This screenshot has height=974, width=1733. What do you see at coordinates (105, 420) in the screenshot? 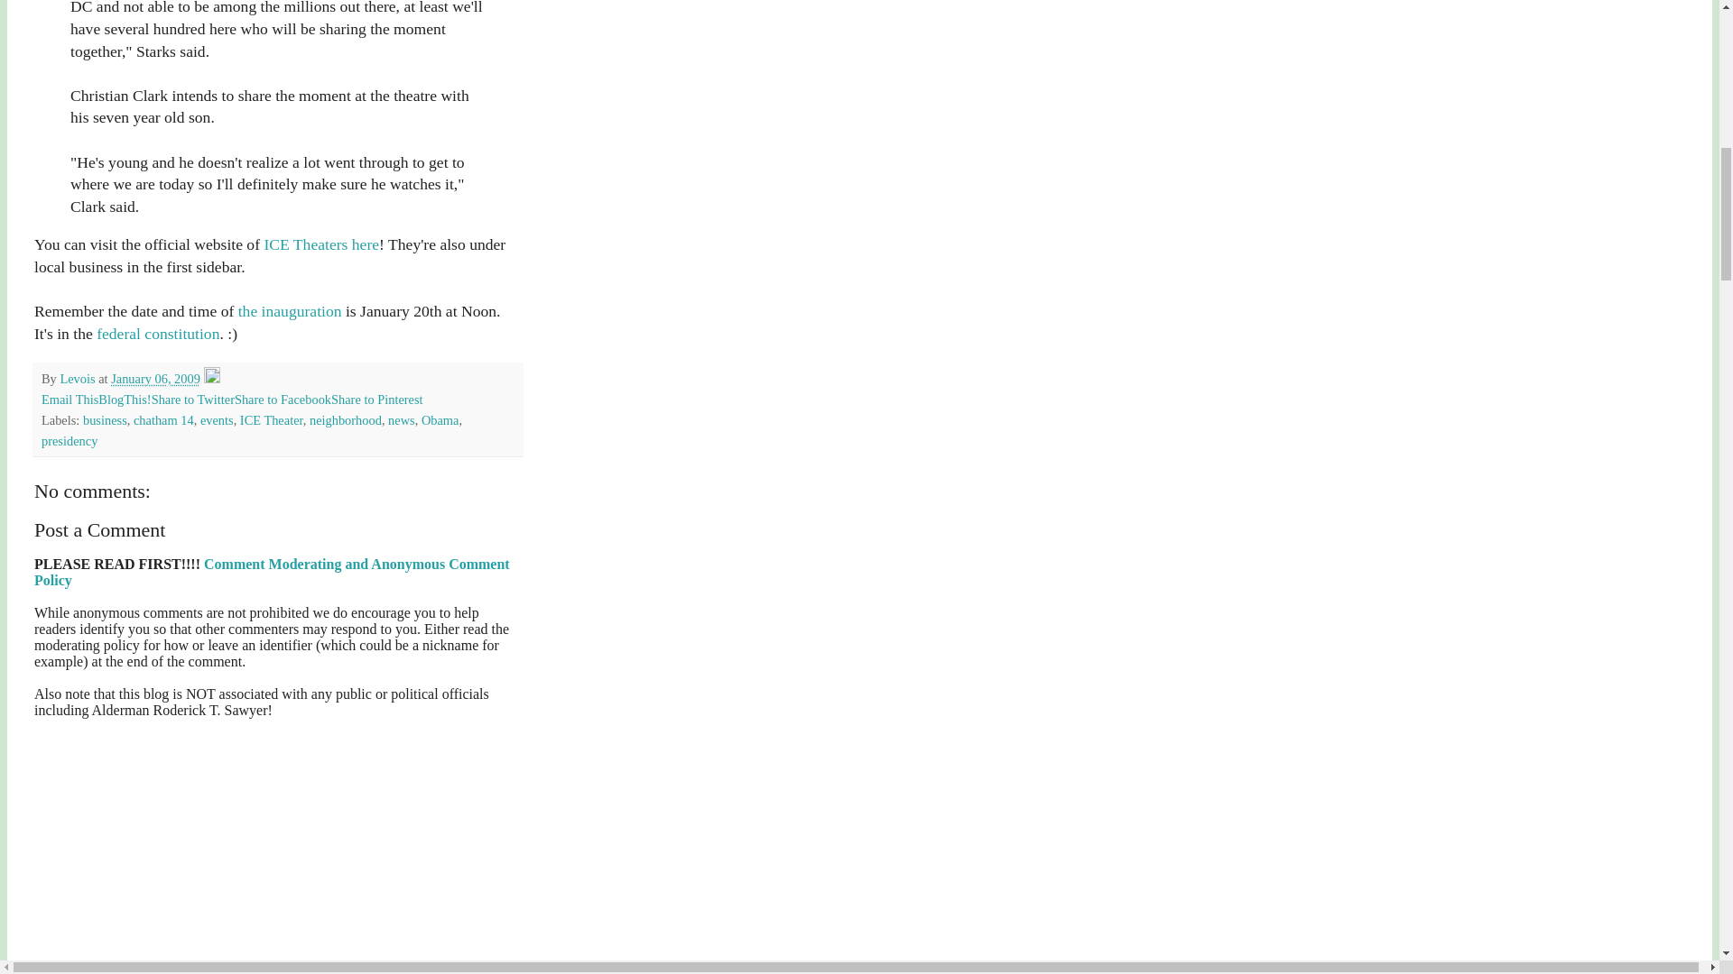
I see `business` at bounding box center [105, 420].